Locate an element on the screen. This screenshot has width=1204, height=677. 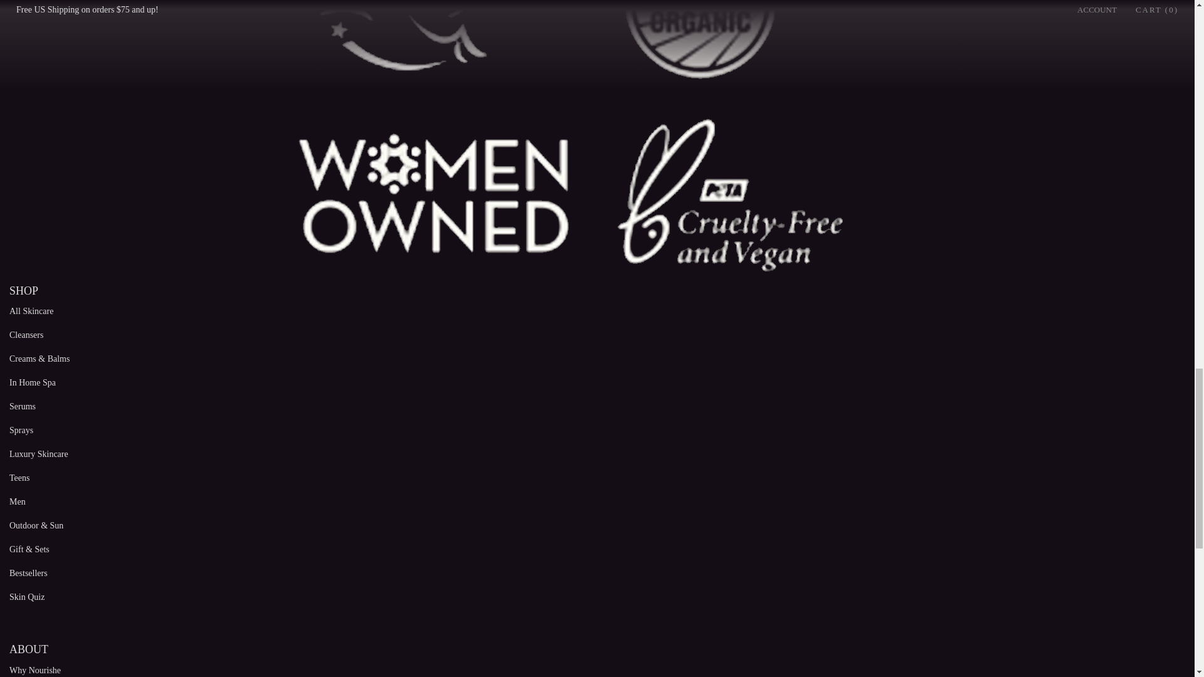
All Skincare is located at coordinates (31, 311).